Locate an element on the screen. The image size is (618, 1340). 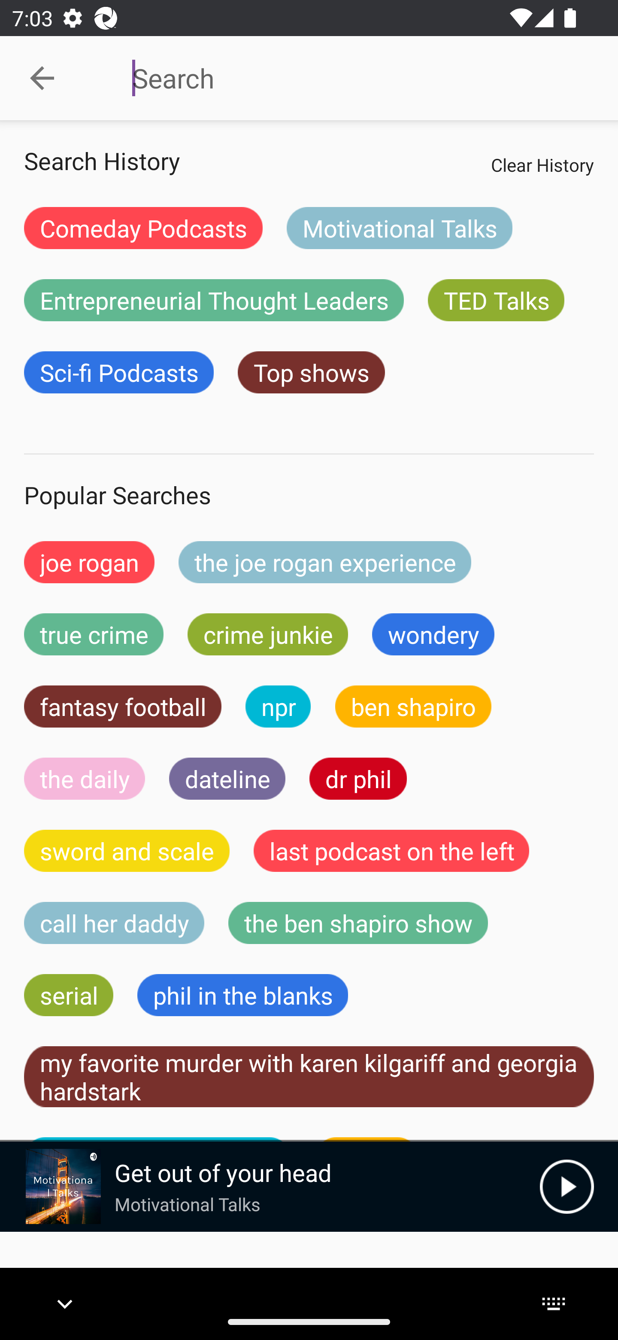
the joe rogan experience is located at coordinates (325, 562).